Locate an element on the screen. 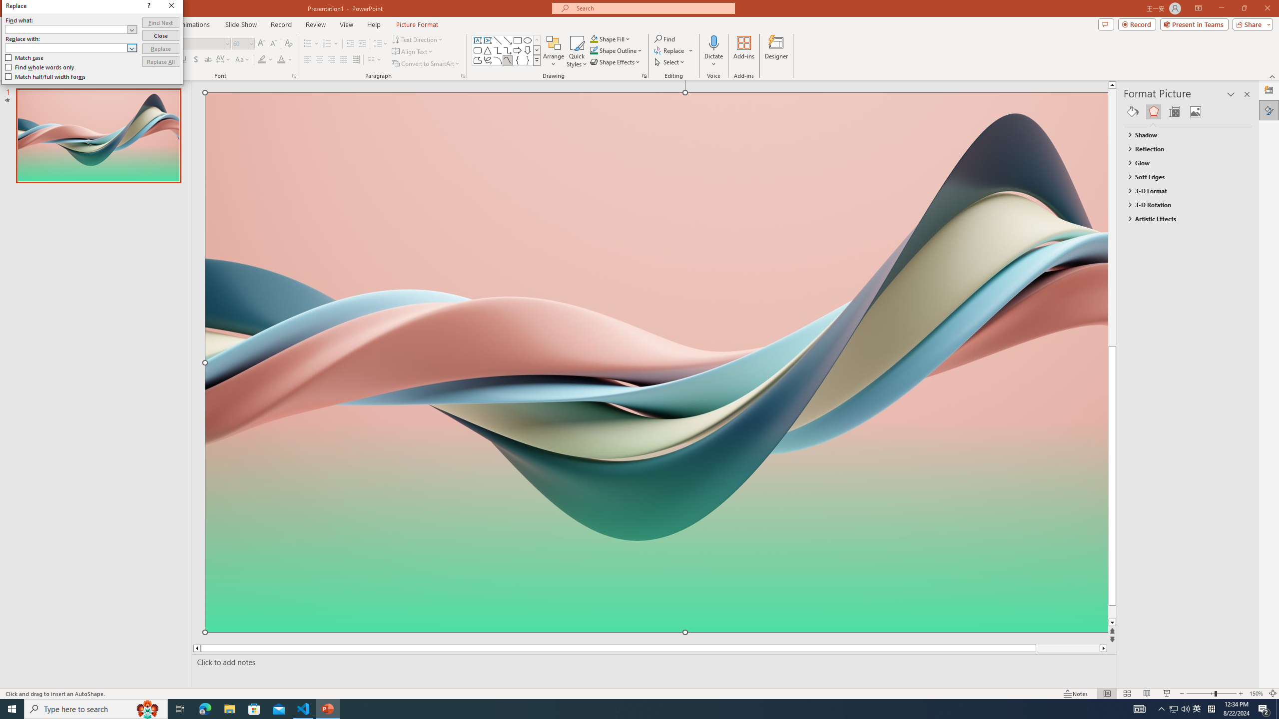 The height and width of the screenshot is (719, 1279). Quick Styles is located at coordinates (577, 51).